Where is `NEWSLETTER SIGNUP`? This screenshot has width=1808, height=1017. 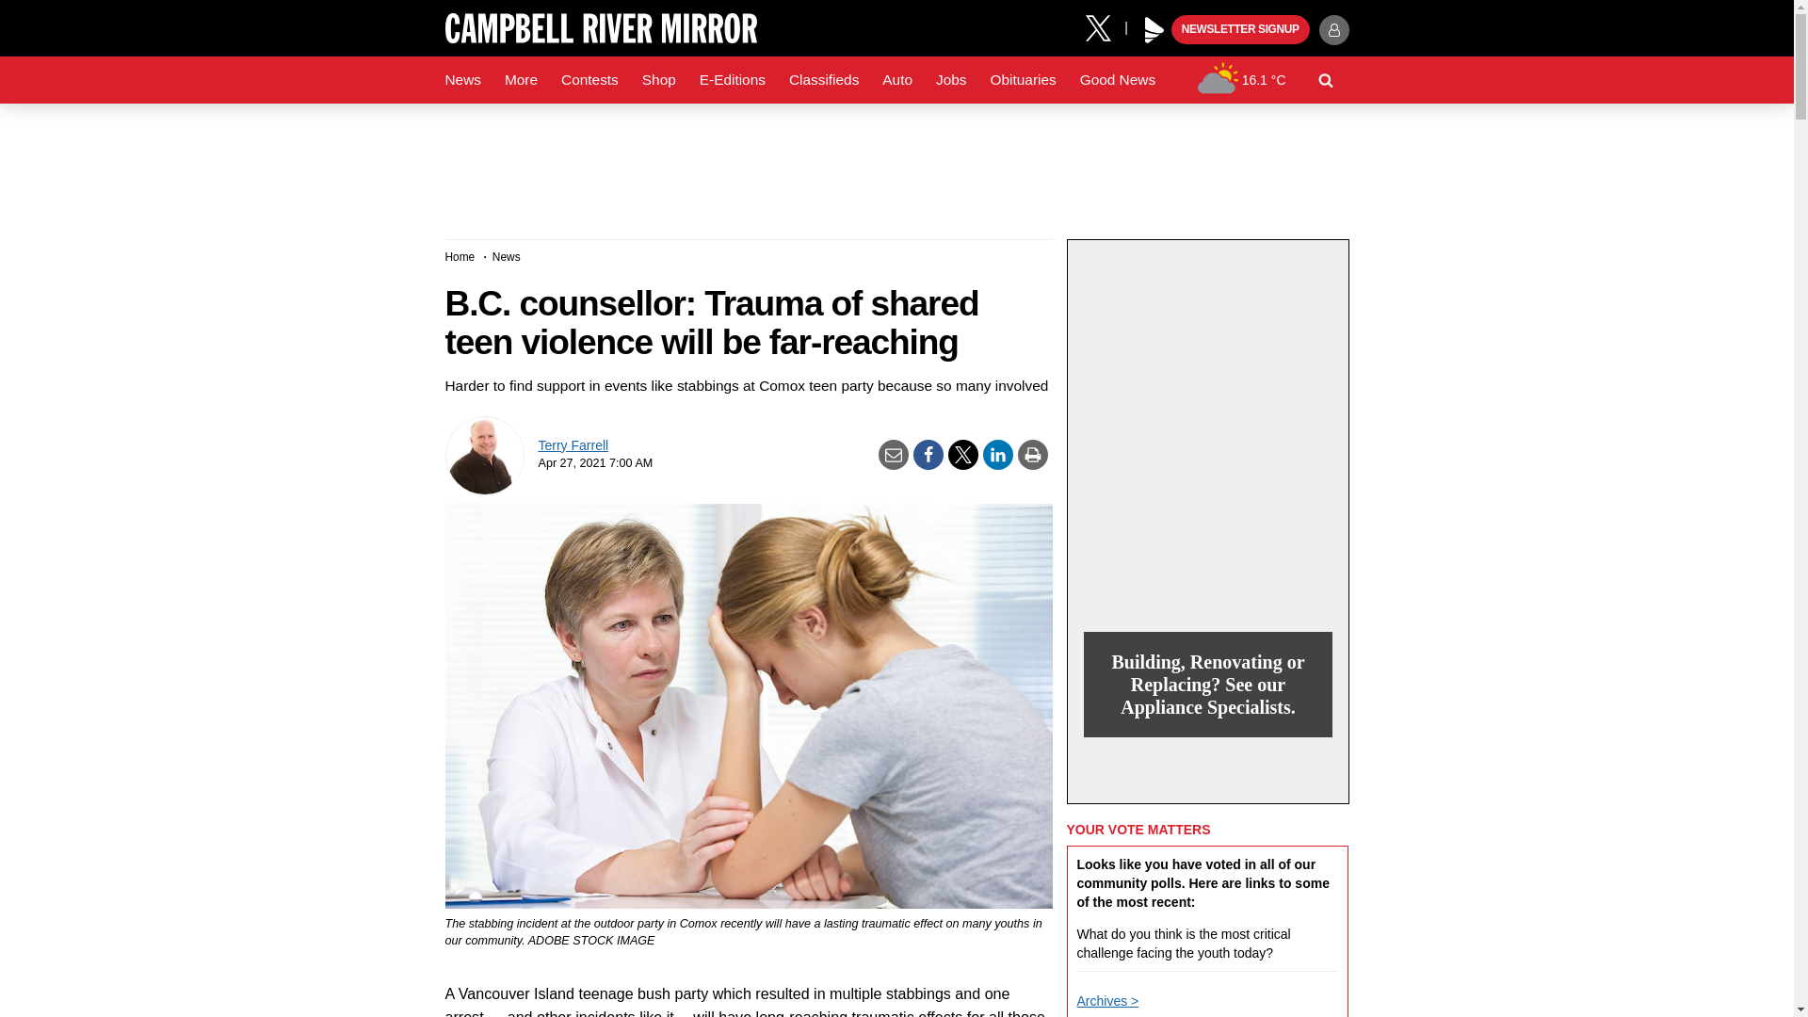 NEWSLETTER SIGNUP is located at coordinates (1240, 30).